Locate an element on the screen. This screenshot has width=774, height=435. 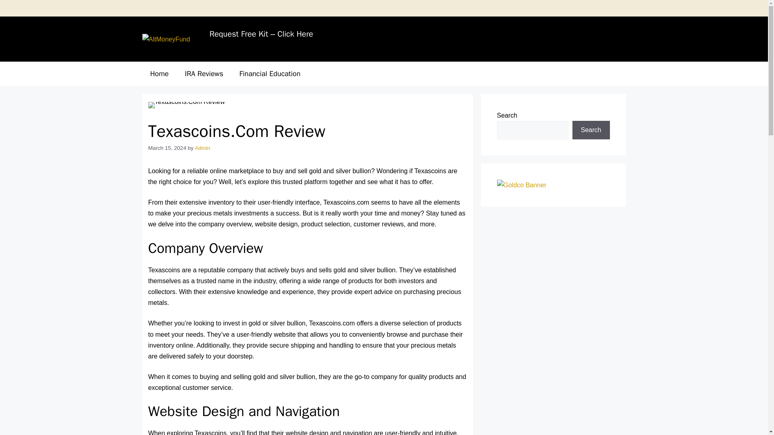
Search is located at coordinates (591, 130).